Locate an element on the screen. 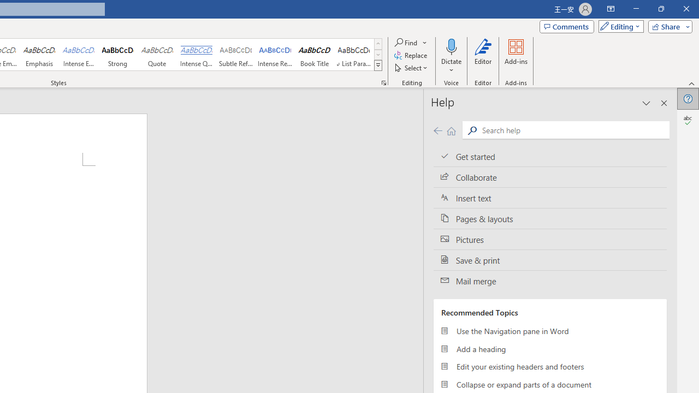 The image size is (699, 393). Mode is located at coordinates (619, 26).